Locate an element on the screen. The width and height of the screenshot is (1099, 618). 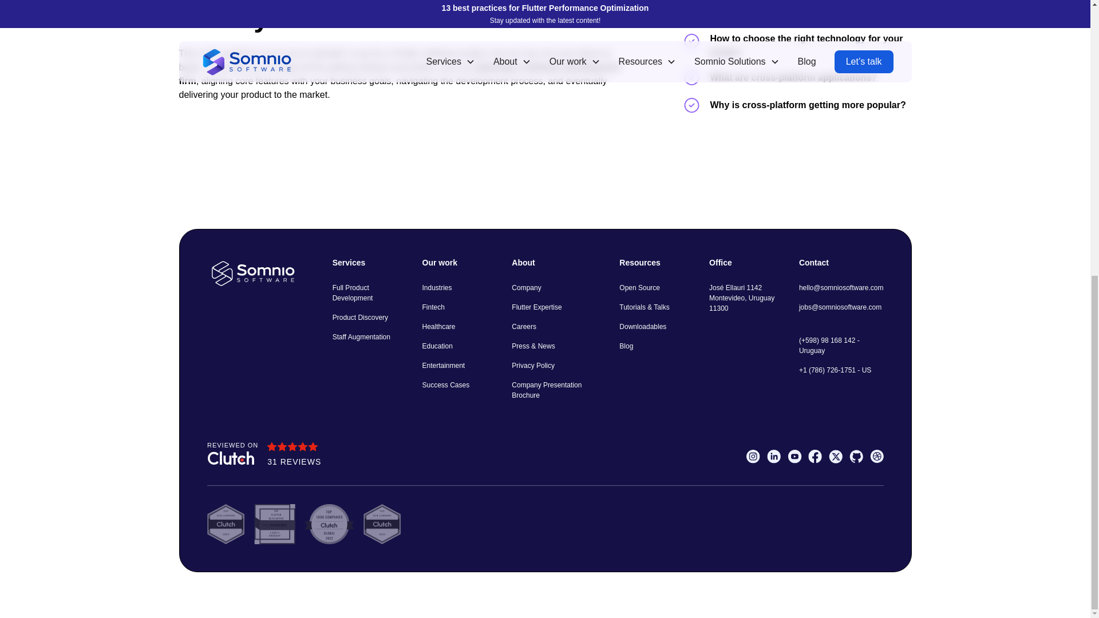
Product Discovery is located at coordinates (360, 317).